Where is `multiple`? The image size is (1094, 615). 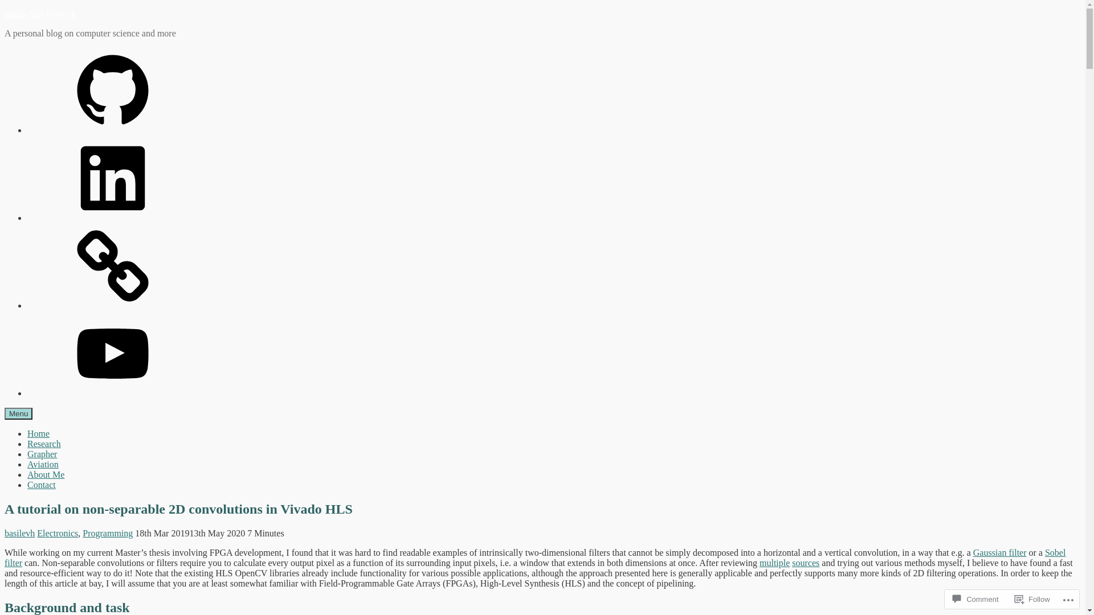
multiple is located at coordinates (775, 563).